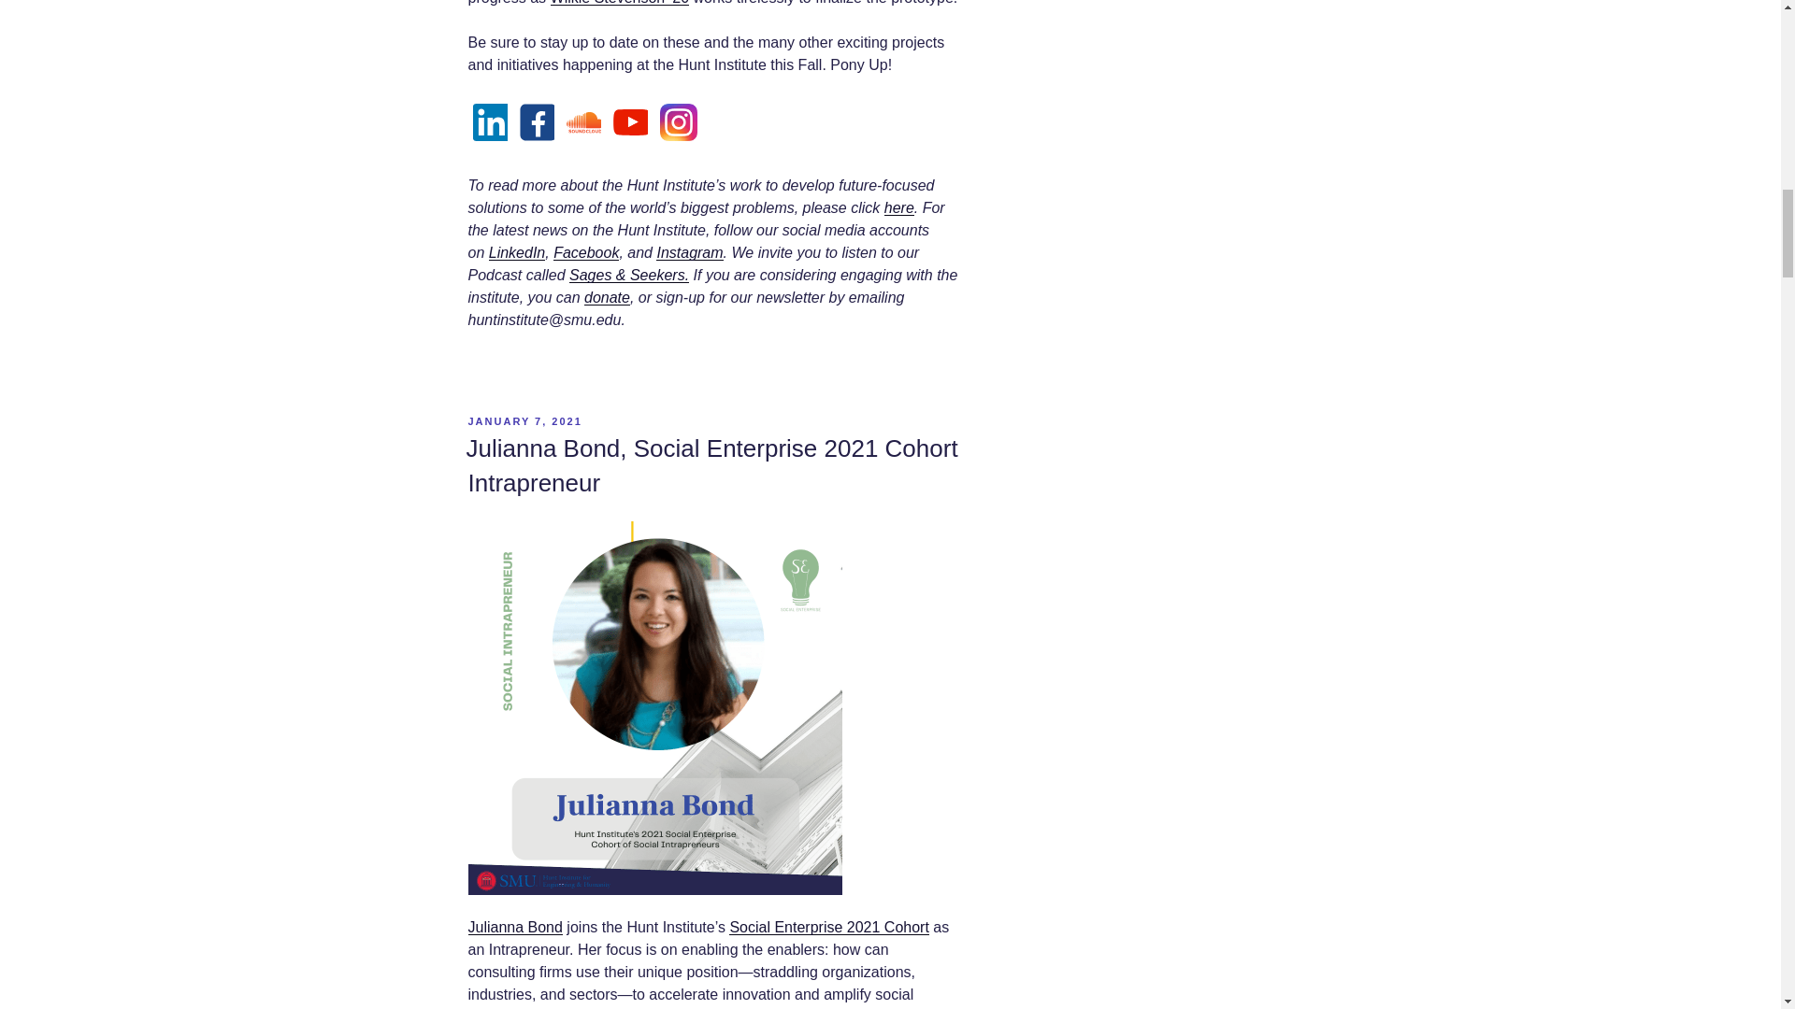 Image resolution: width=1795 pixels, height=1009 pixels. What do you see at coordinates (607, 297) in the screenshot?
I see `donate` at bounding box center [607, 297].